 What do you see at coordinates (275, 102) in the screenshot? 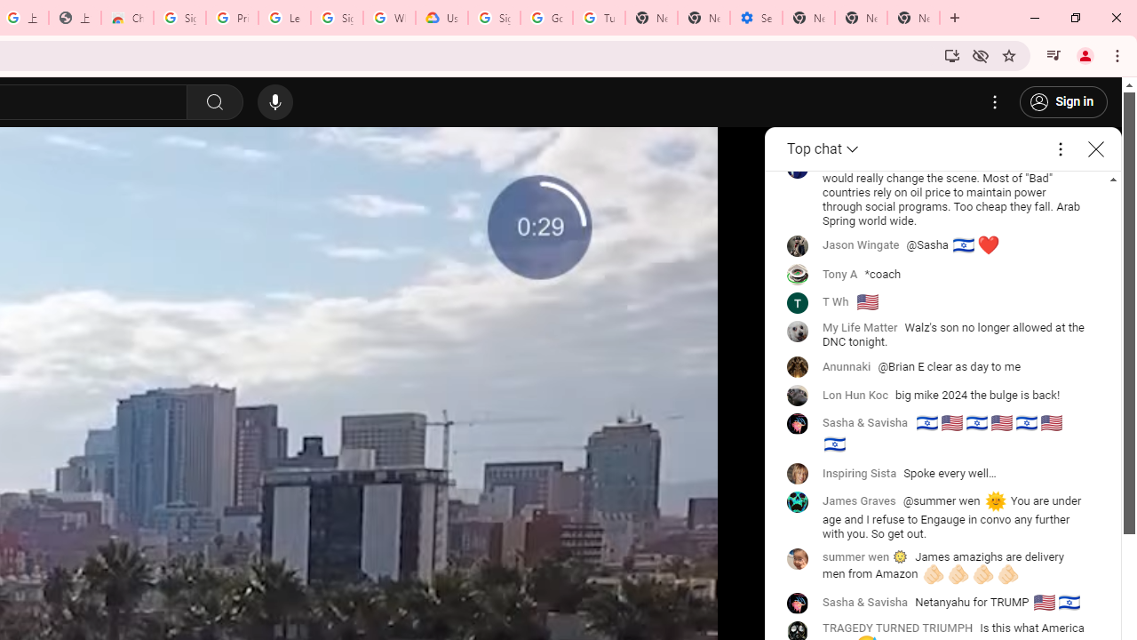
I see `Search with your voice` at bounding box center [275, 102].